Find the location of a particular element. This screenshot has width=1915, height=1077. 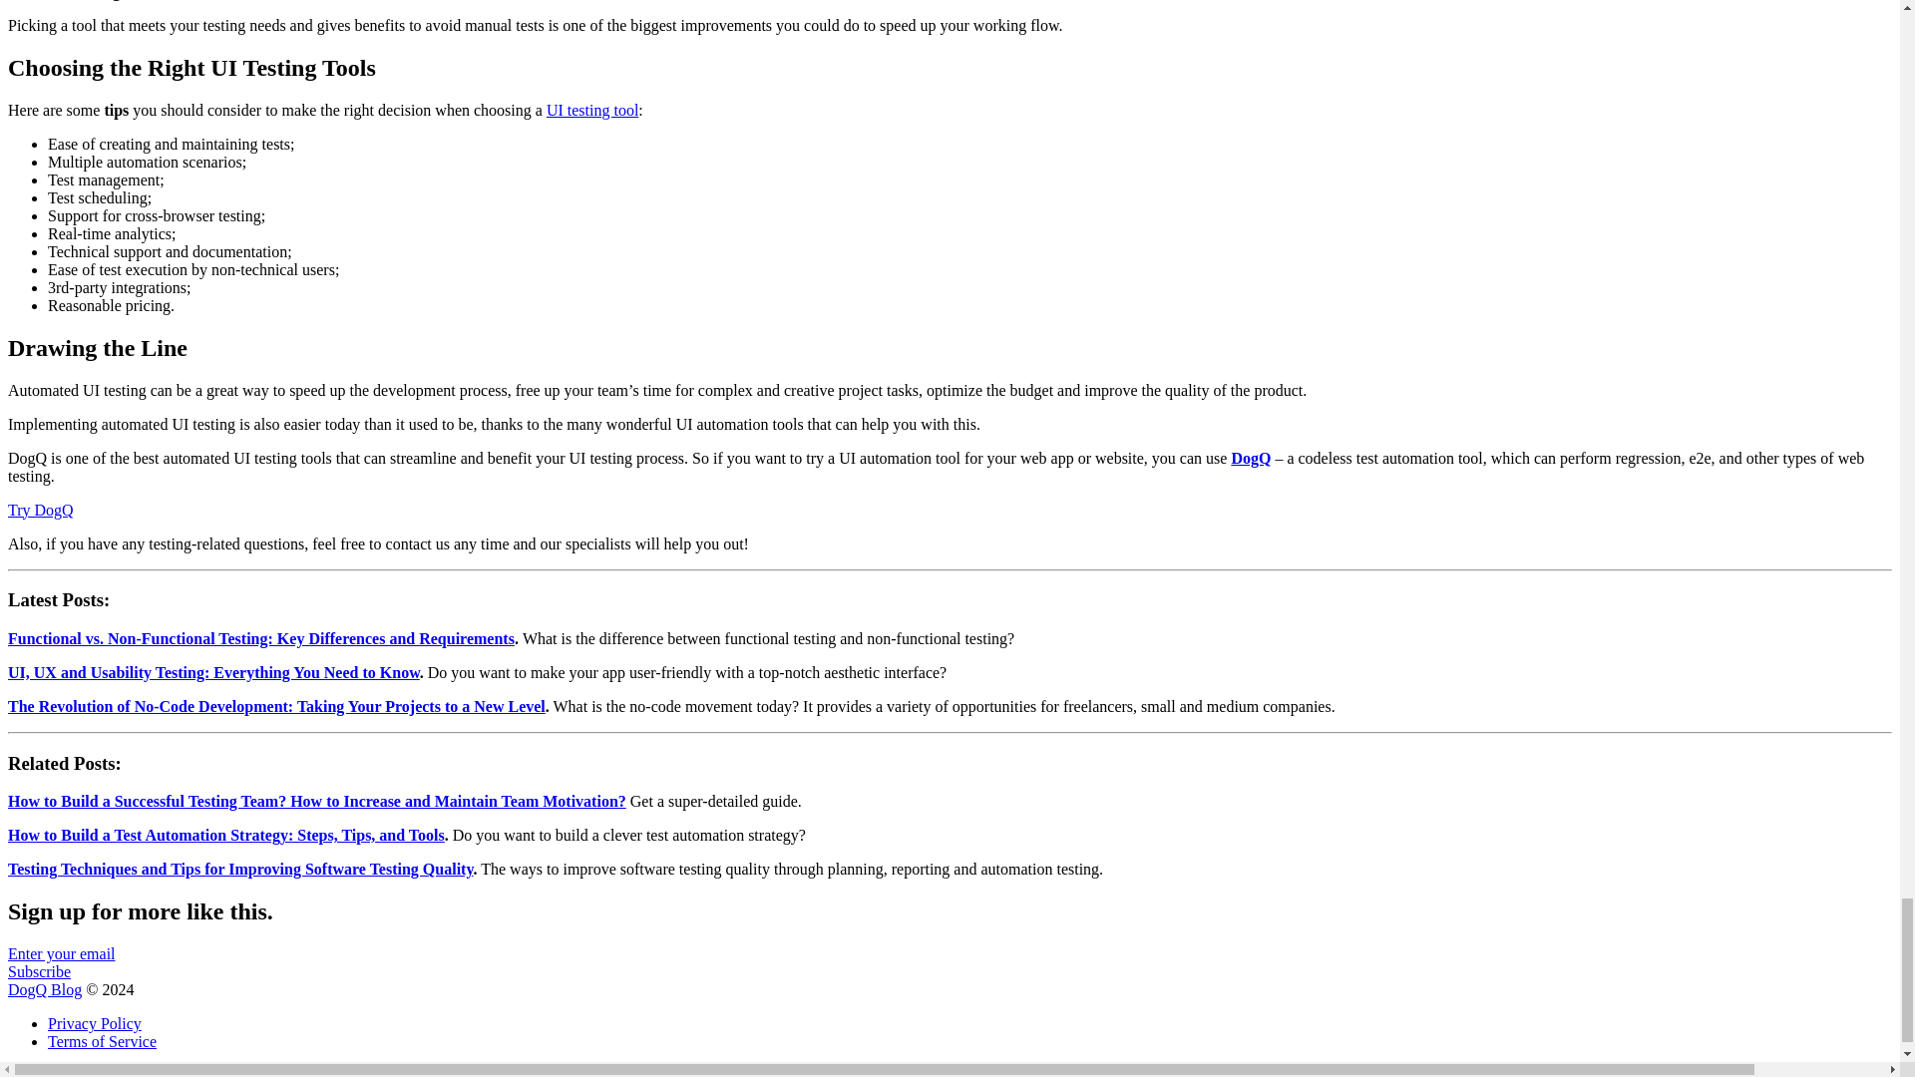

Try DogQ is located at coordinates (950, 962).